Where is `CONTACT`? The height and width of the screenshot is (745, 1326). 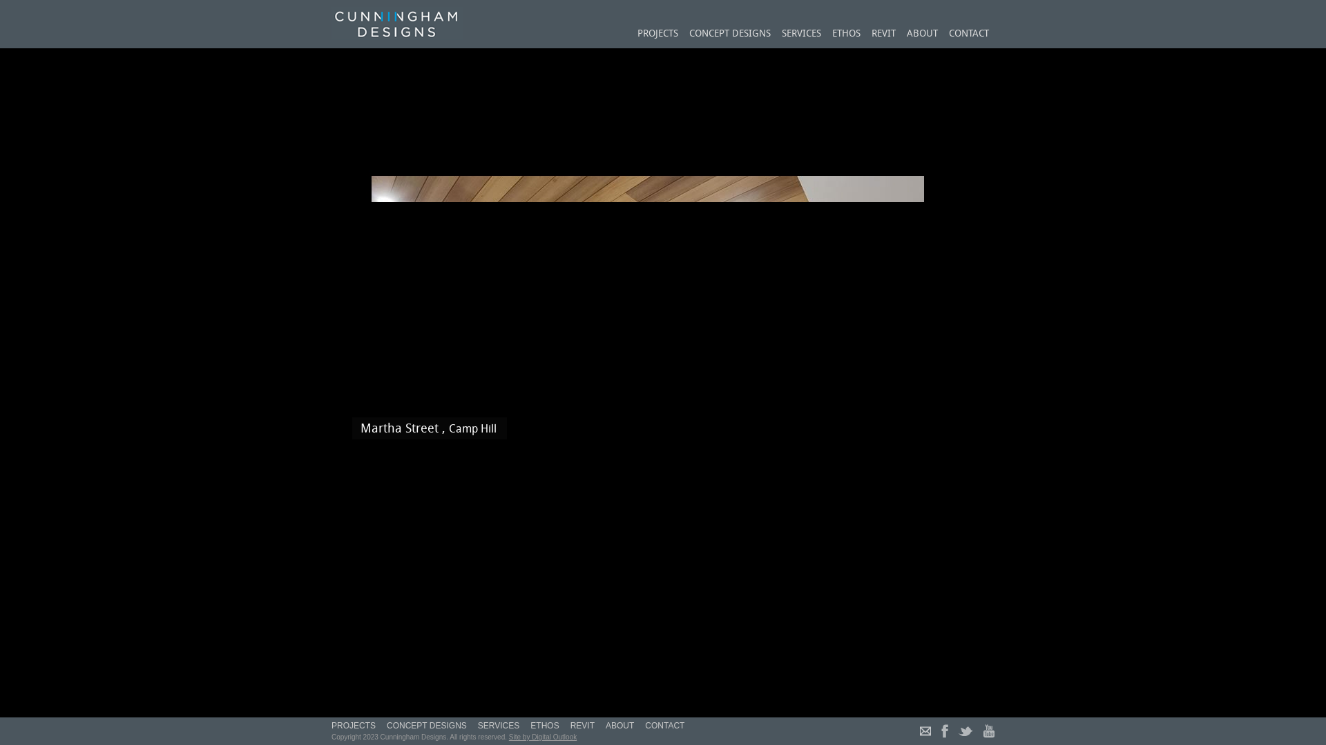 CONTACT is located at coordinates (969, 34).